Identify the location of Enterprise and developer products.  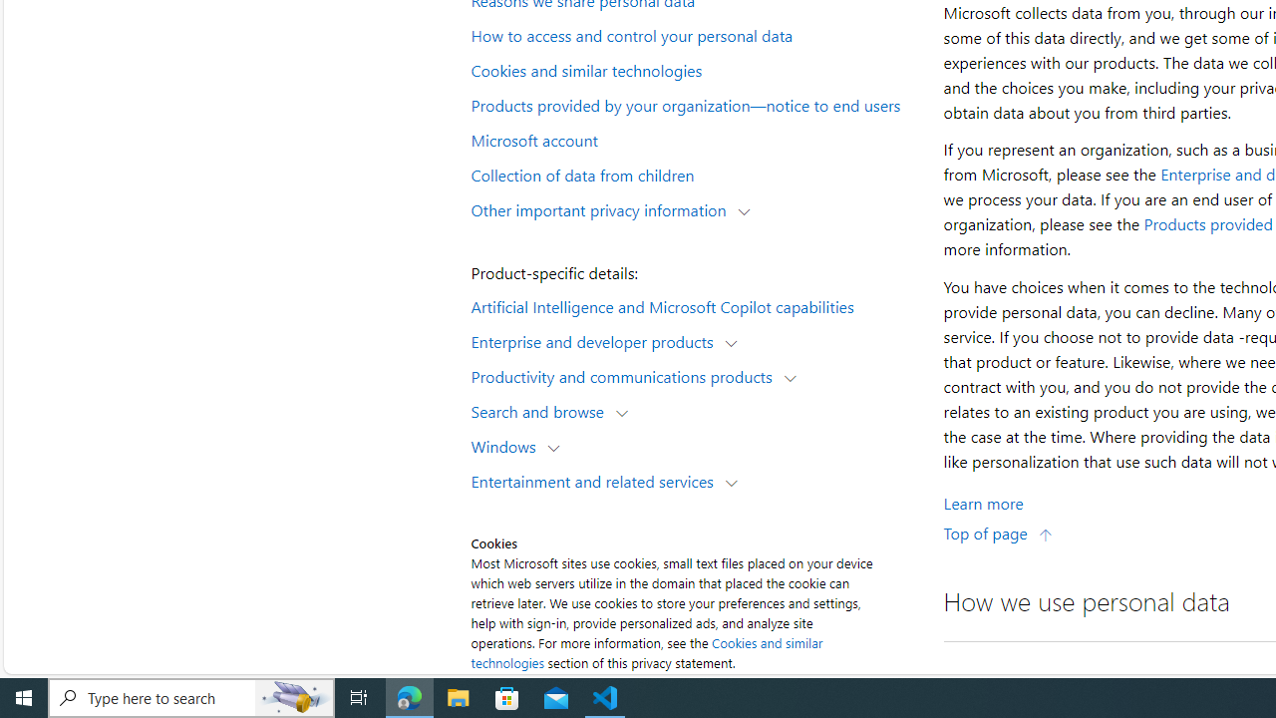
(596, 341).